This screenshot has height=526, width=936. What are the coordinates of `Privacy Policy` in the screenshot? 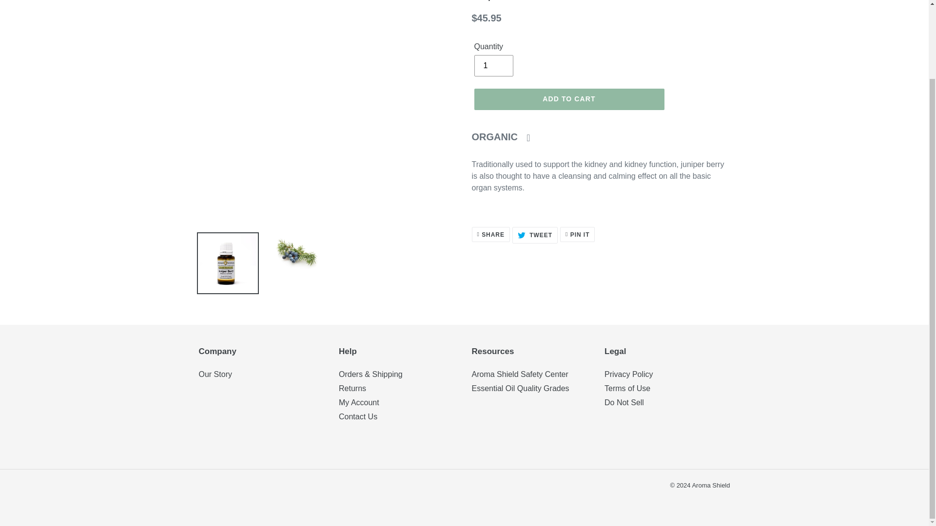 It's located at (711, 485).